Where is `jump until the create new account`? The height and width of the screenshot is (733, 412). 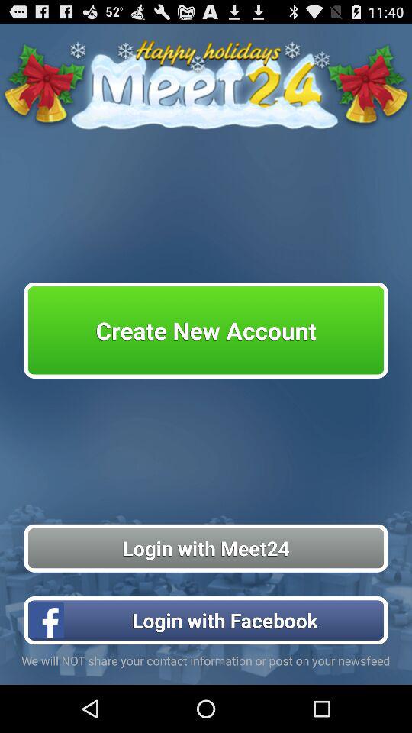
jump until the create new account is located at coordinates (206, 330).